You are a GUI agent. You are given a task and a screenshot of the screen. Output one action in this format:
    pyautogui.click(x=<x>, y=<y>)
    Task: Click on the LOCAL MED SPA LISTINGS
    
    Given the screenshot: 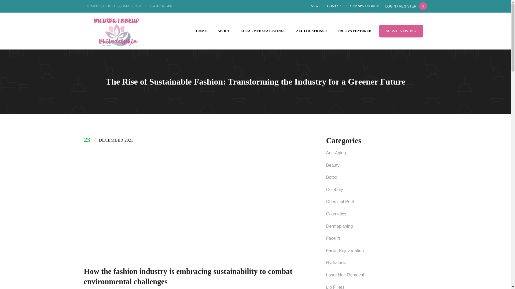 What is the action you would take?
    pyautogui.click(x=263, y=31)
    